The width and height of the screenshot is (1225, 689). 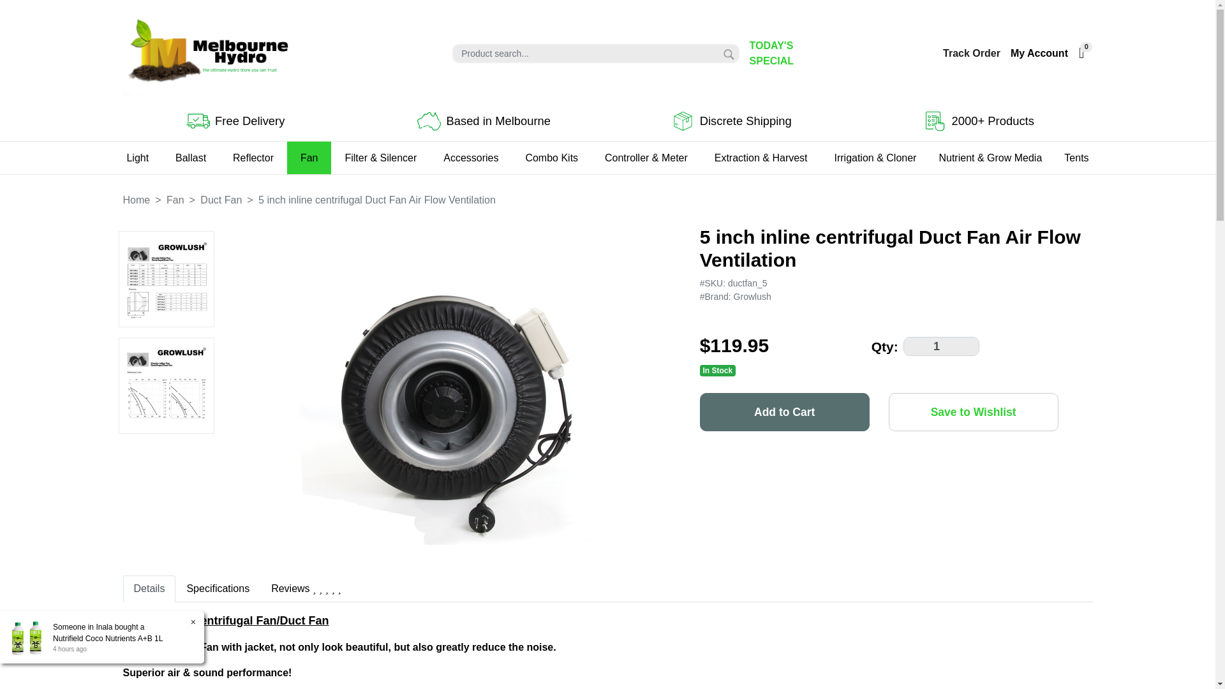 What do you see at coordinates (966, 54) in the screenshot?
I see `Track Order` at bounding box center [966, 54].